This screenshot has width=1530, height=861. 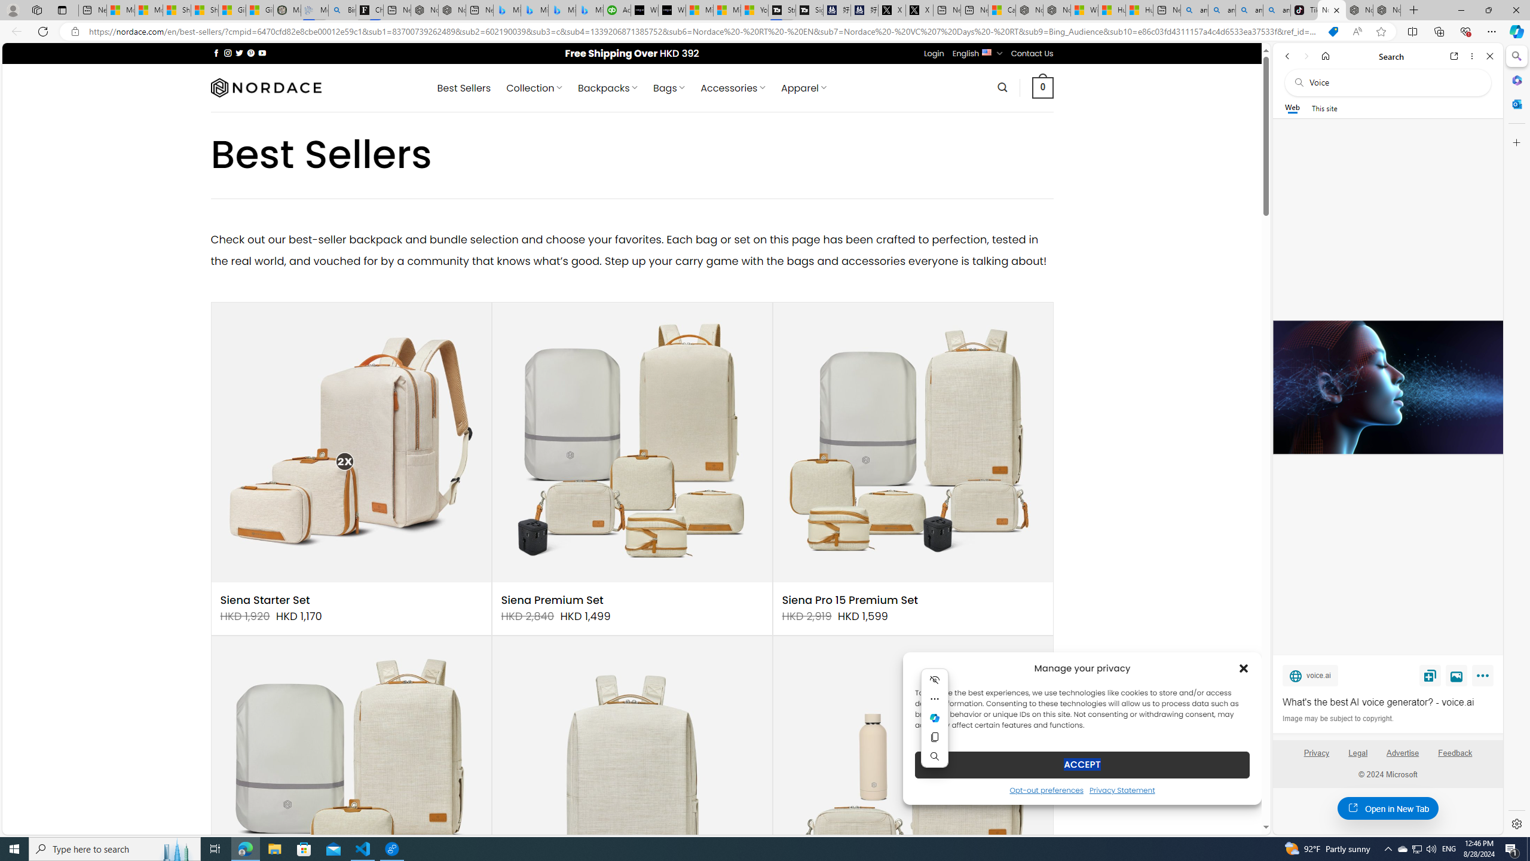 What do you see at coordinates (617, 10) in the screenshot?
I see `Accounting Software for Accountants, CPAs and Bookkeepers` at bounding box center [617, 10].